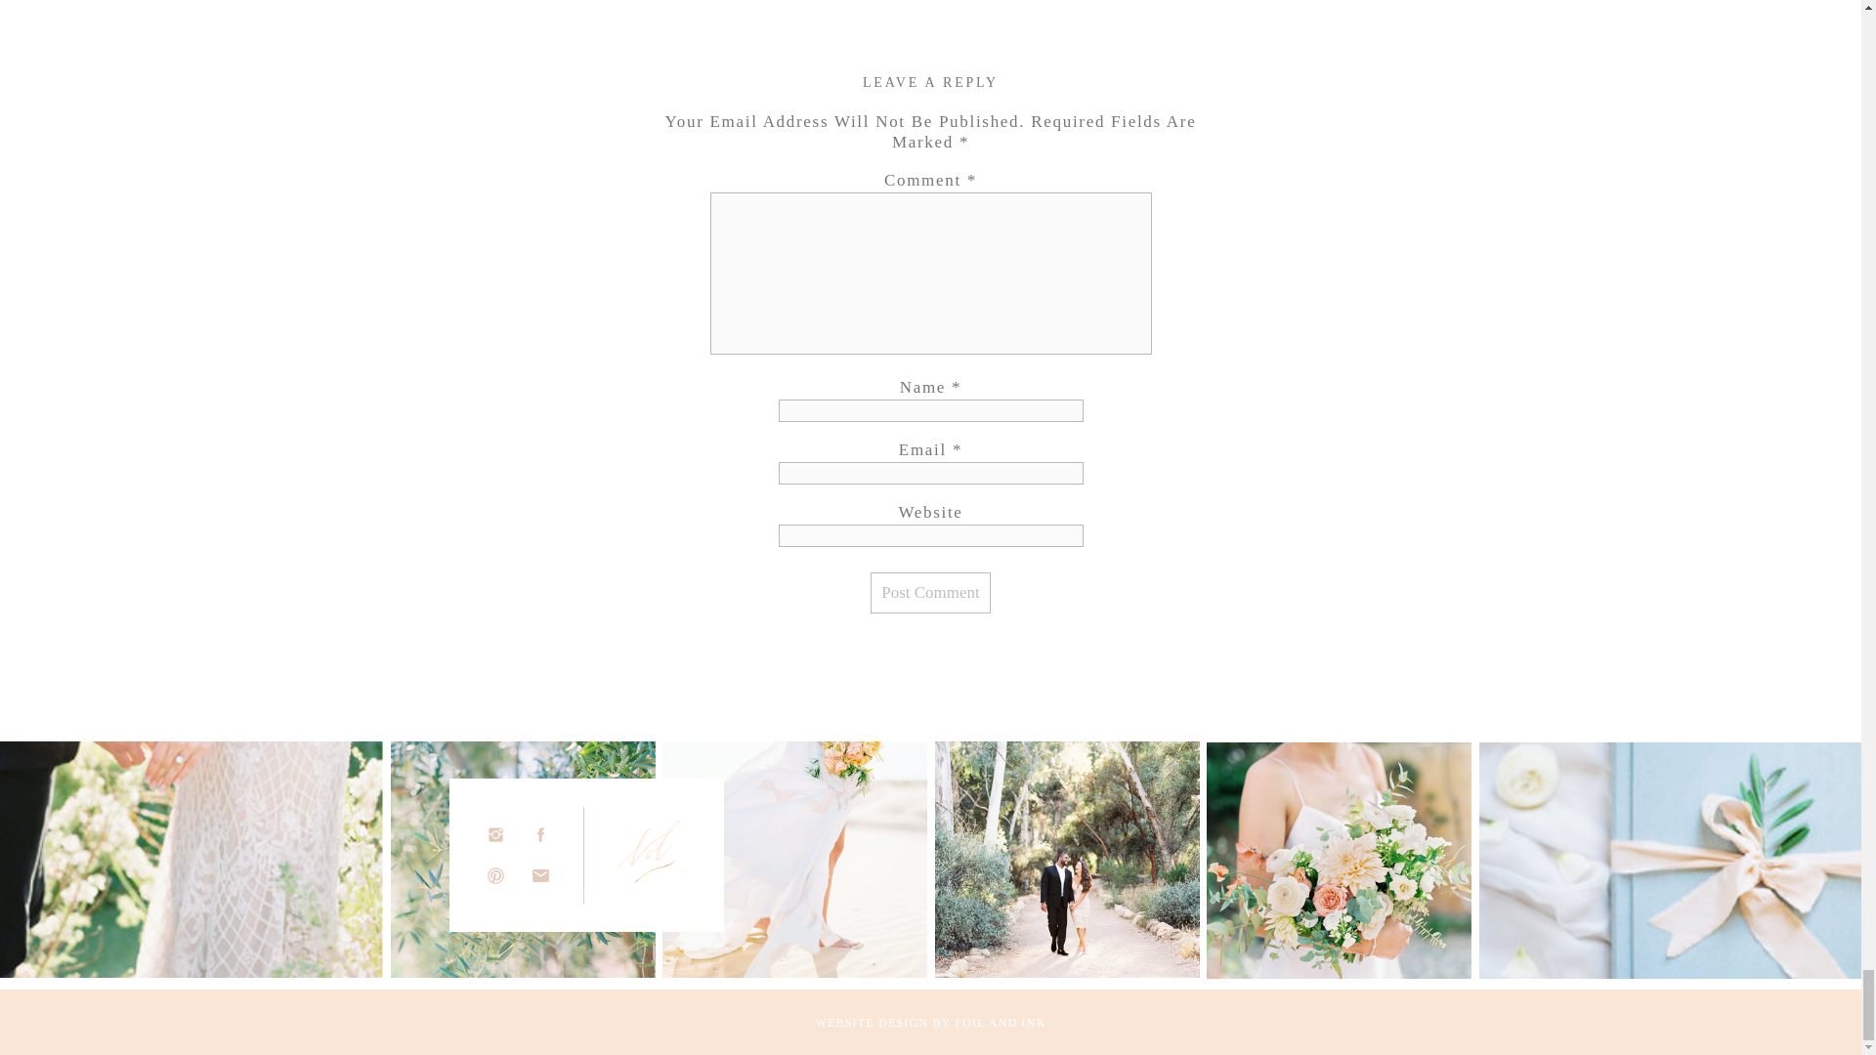 The image size is (1876, 1055). Describe the element at coordinates (931, 1023) in the screenshot. I see `WEBSITE DESIGN BY FOIL AND INK` at that location.